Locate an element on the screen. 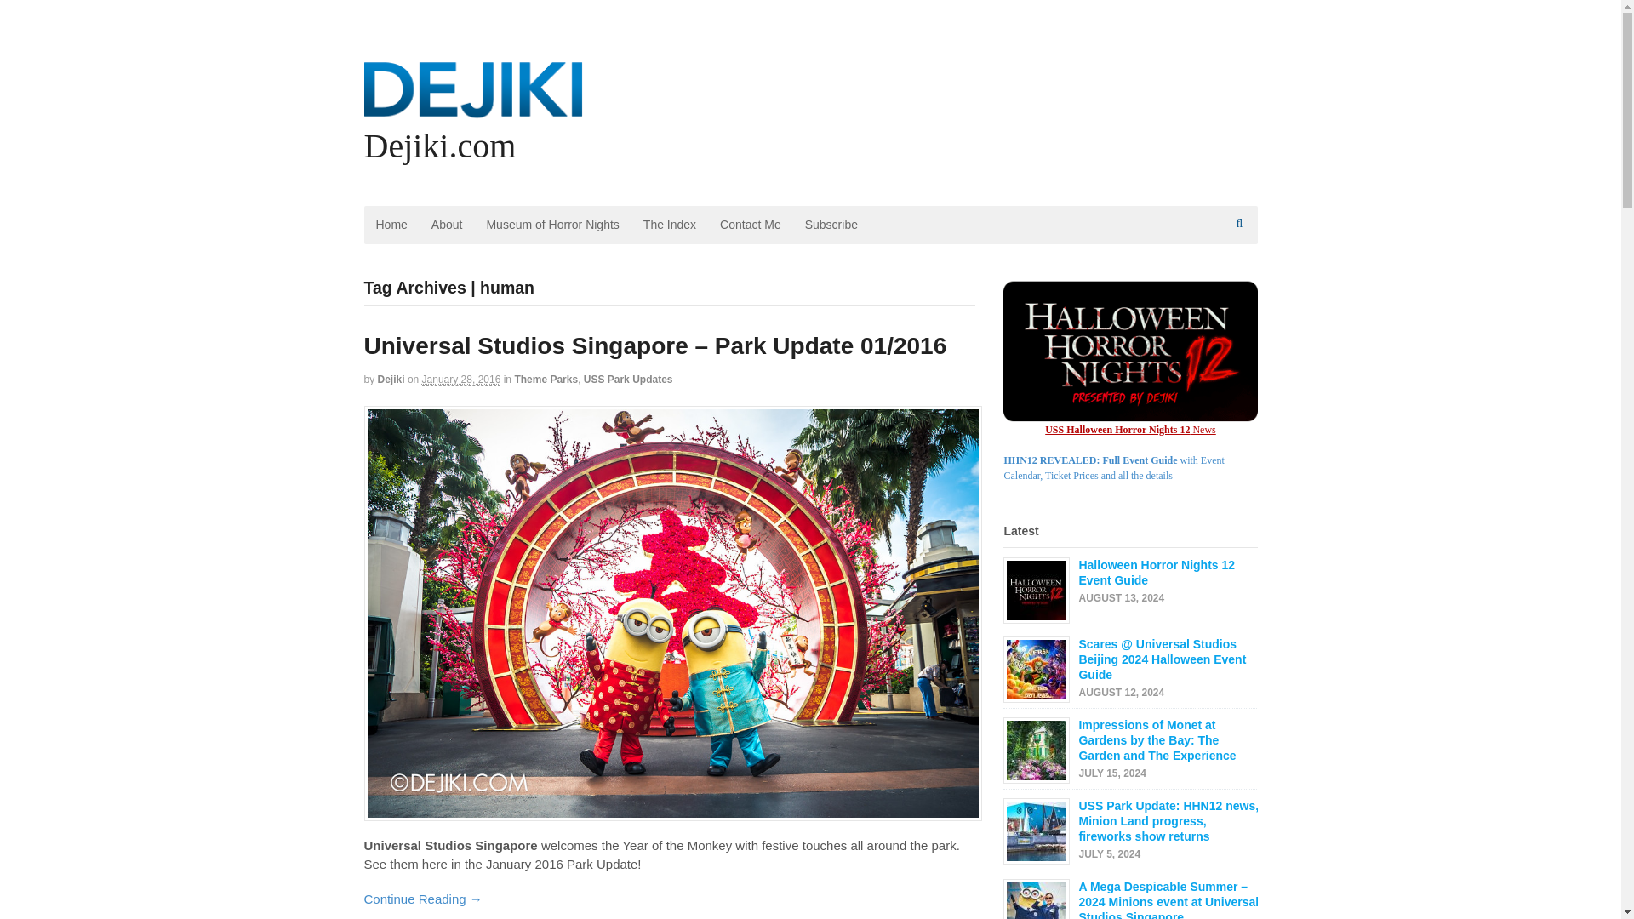 The height and width of the screenshot is (919, 1634). Dejiki is located at coordinates (391, 379).